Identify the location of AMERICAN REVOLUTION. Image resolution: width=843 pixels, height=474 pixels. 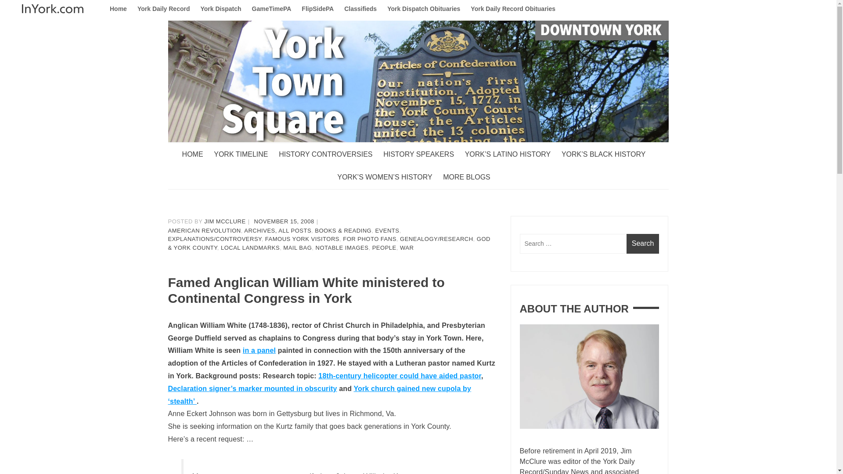
(204, 231).